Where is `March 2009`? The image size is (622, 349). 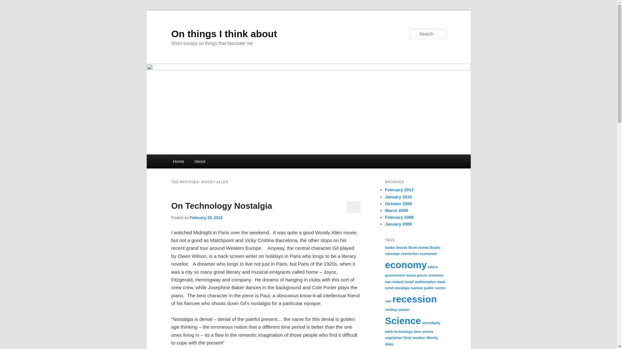 March 2009 is located at coordinates (397, 210).